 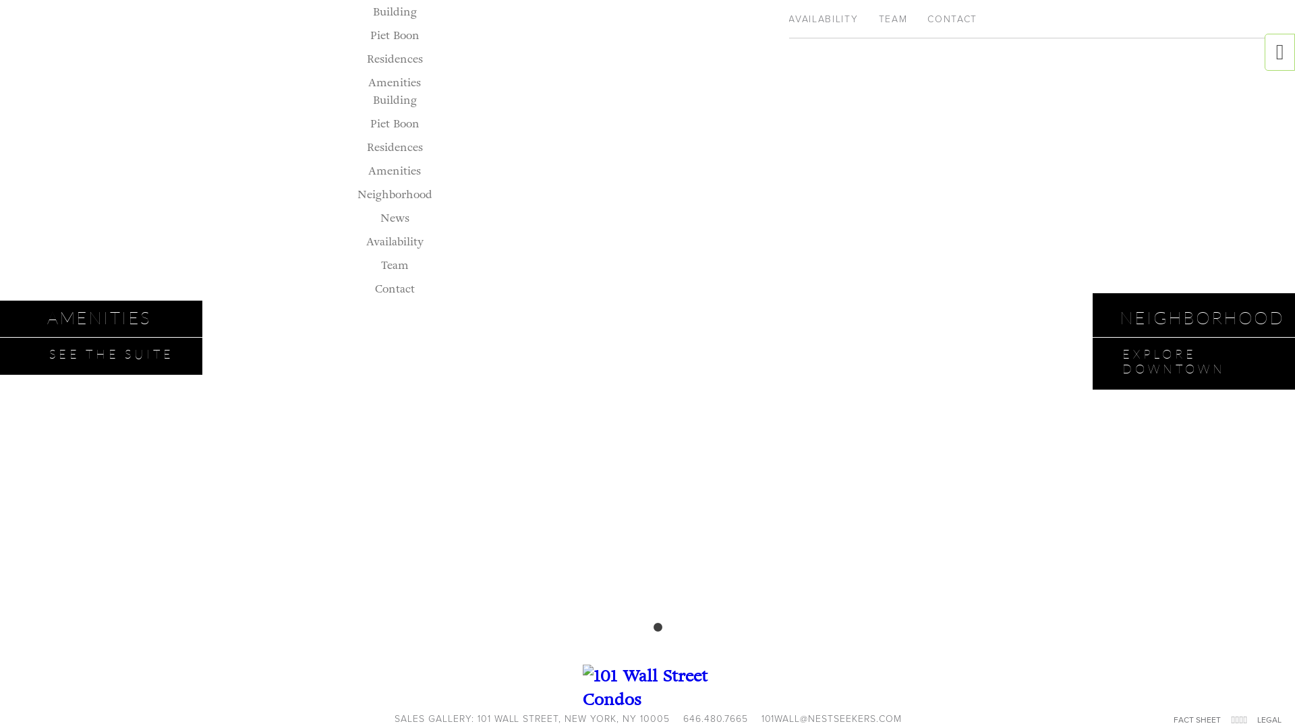 I want to click on 101WALL@NESTSEEKERS.COM, so click(x=832, y=719).